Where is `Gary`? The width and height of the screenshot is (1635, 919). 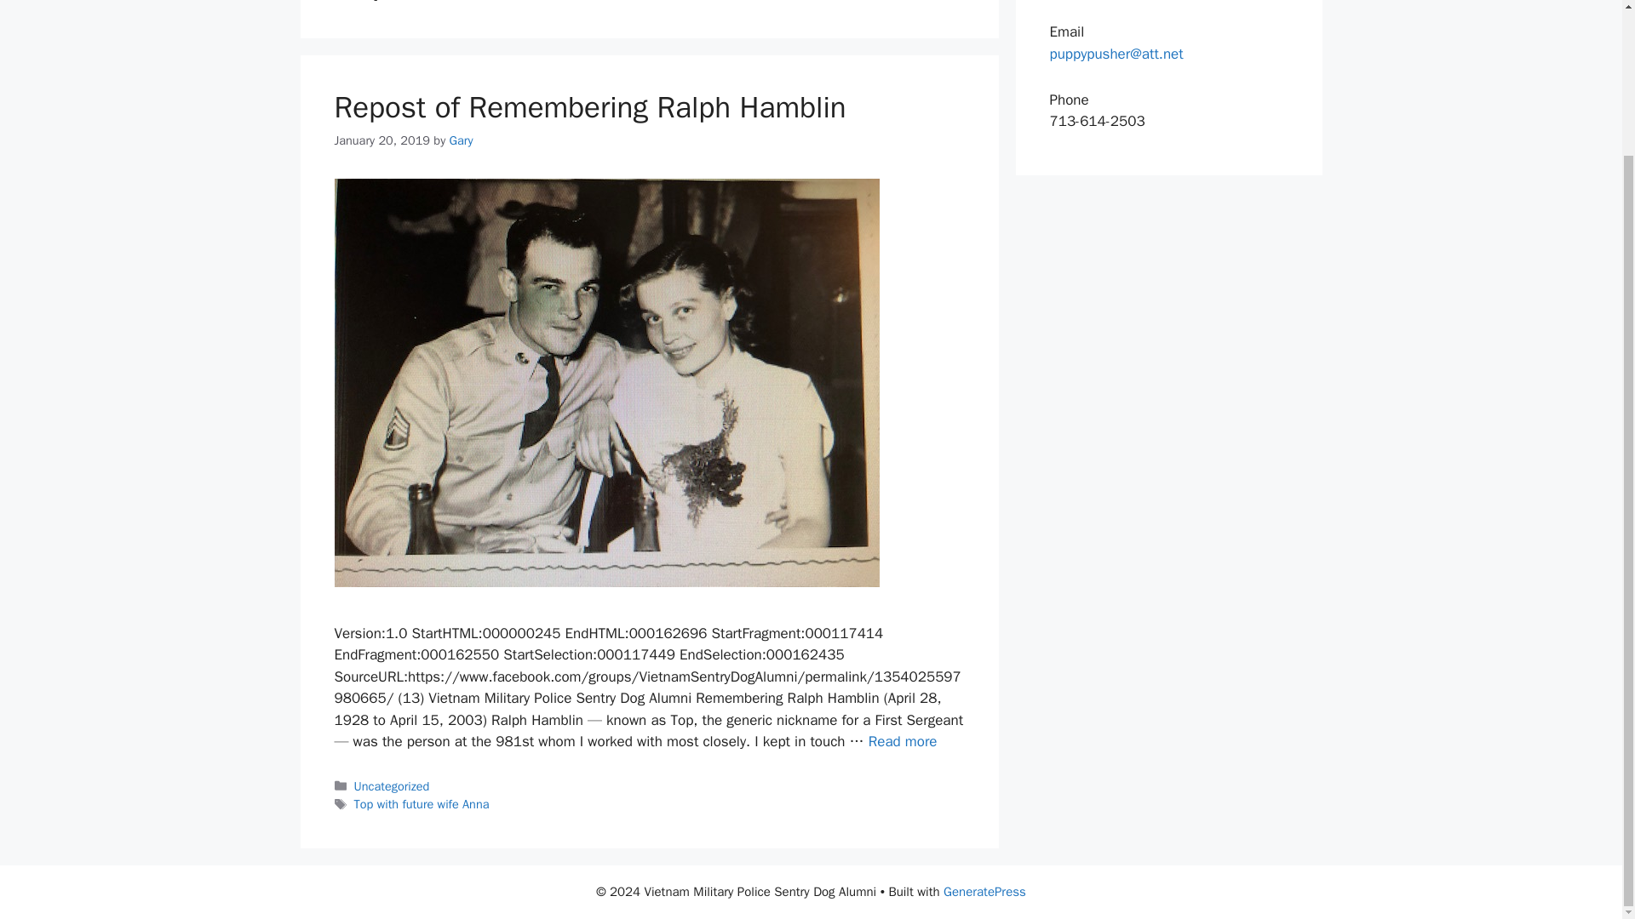 Gary is located at coordinates (462, 140).